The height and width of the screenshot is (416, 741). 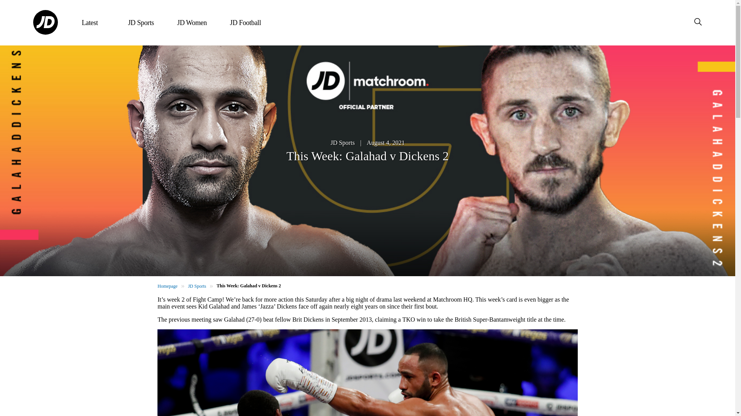 What do you see at coordinates (343, 143) in the screenshot?
I see `JD Sports` at bounding box center [343, 143].